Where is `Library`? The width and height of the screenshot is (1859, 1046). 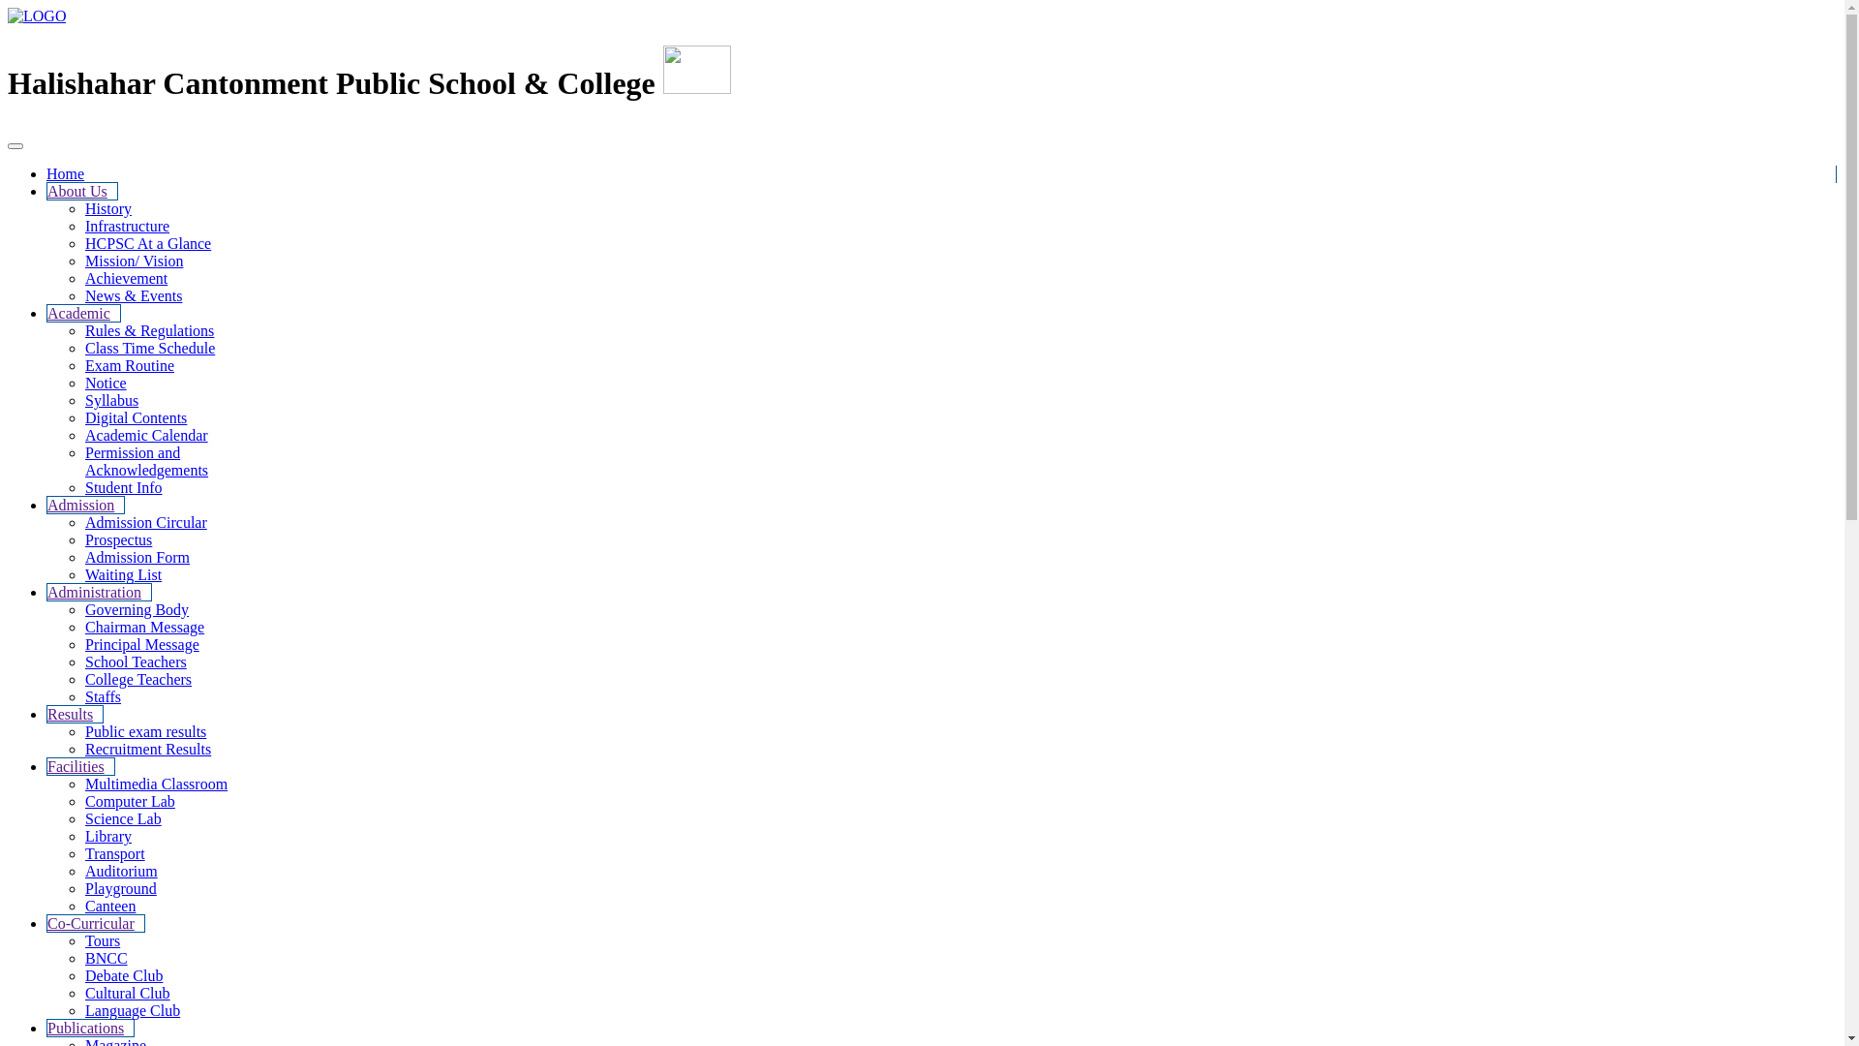
Library is located at coordinates (108, 837).